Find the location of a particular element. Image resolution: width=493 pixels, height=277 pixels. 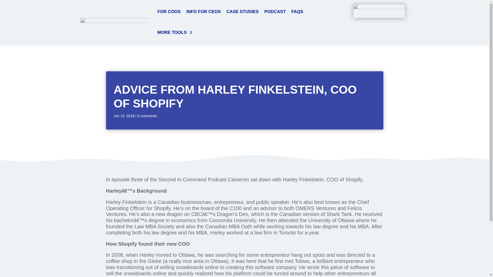

MORE TOOLS is located at coordinates (174, 33).